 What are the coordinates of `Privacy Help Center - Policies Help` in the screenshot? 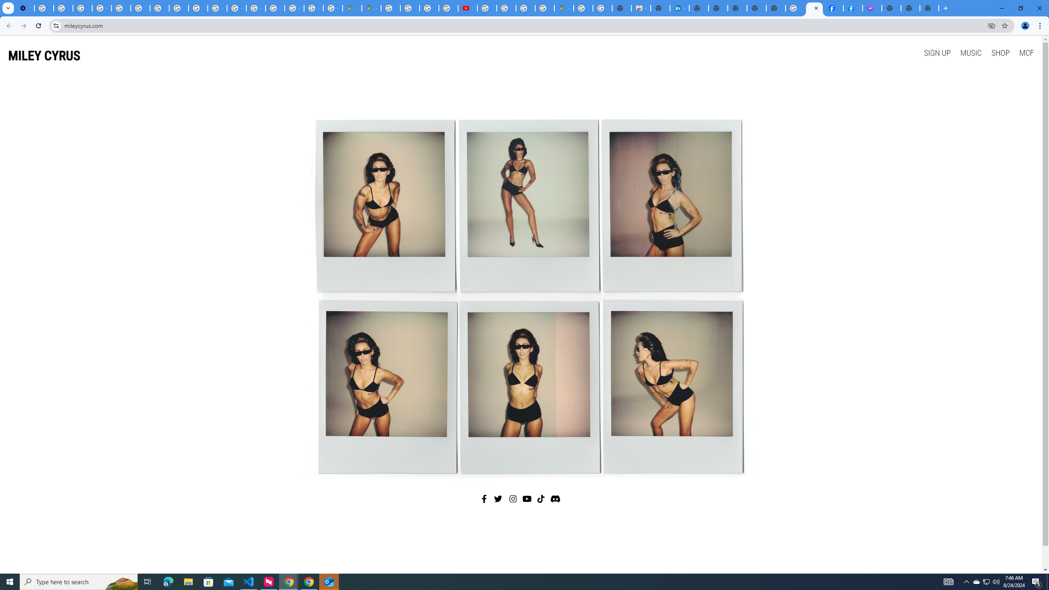 It's located at (410, 8).